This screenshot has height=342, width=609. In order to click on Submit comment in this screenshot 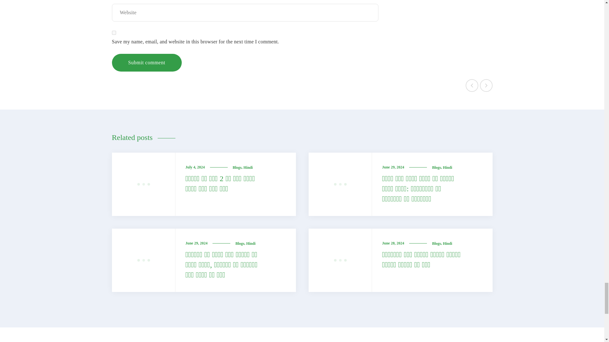, I will do `click(147, 62)`.